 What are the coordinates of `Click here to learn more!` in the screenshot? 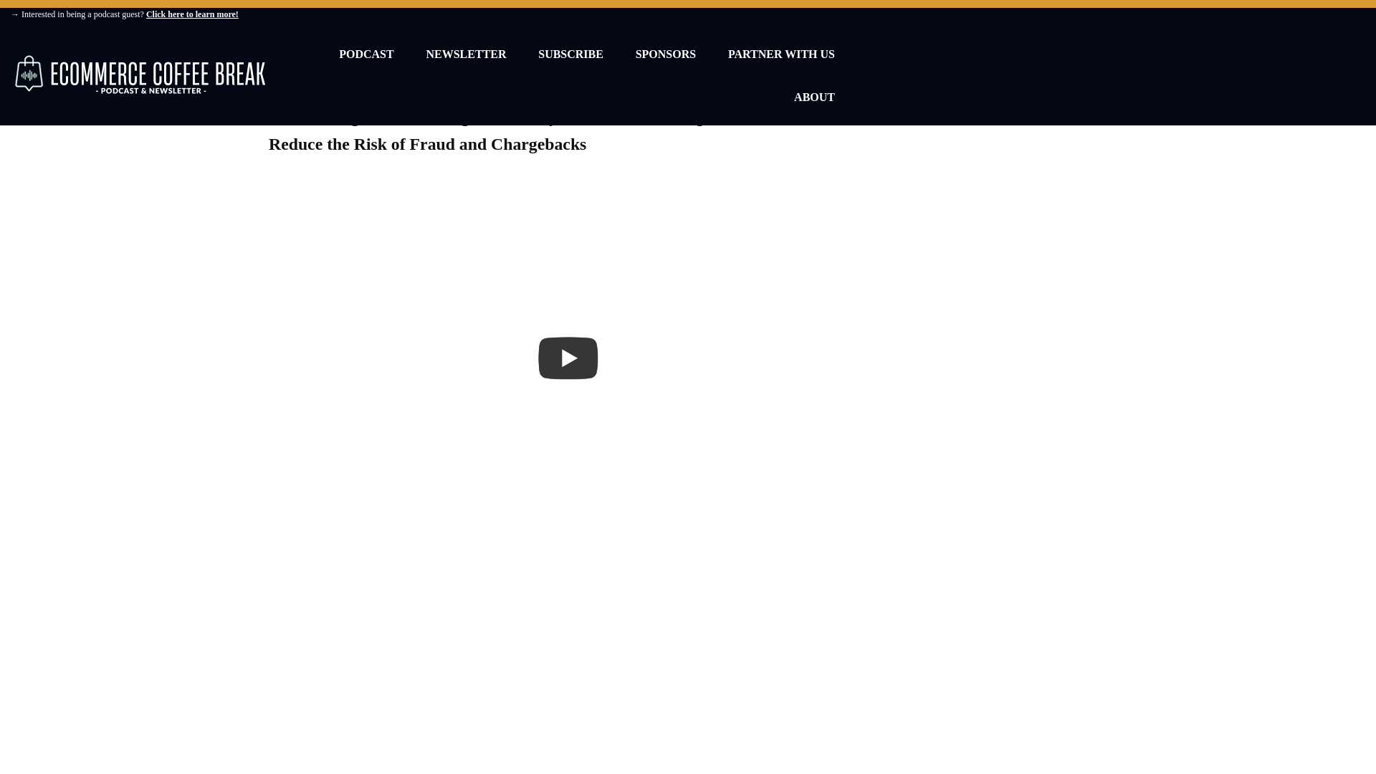 It's located at (192, 14).